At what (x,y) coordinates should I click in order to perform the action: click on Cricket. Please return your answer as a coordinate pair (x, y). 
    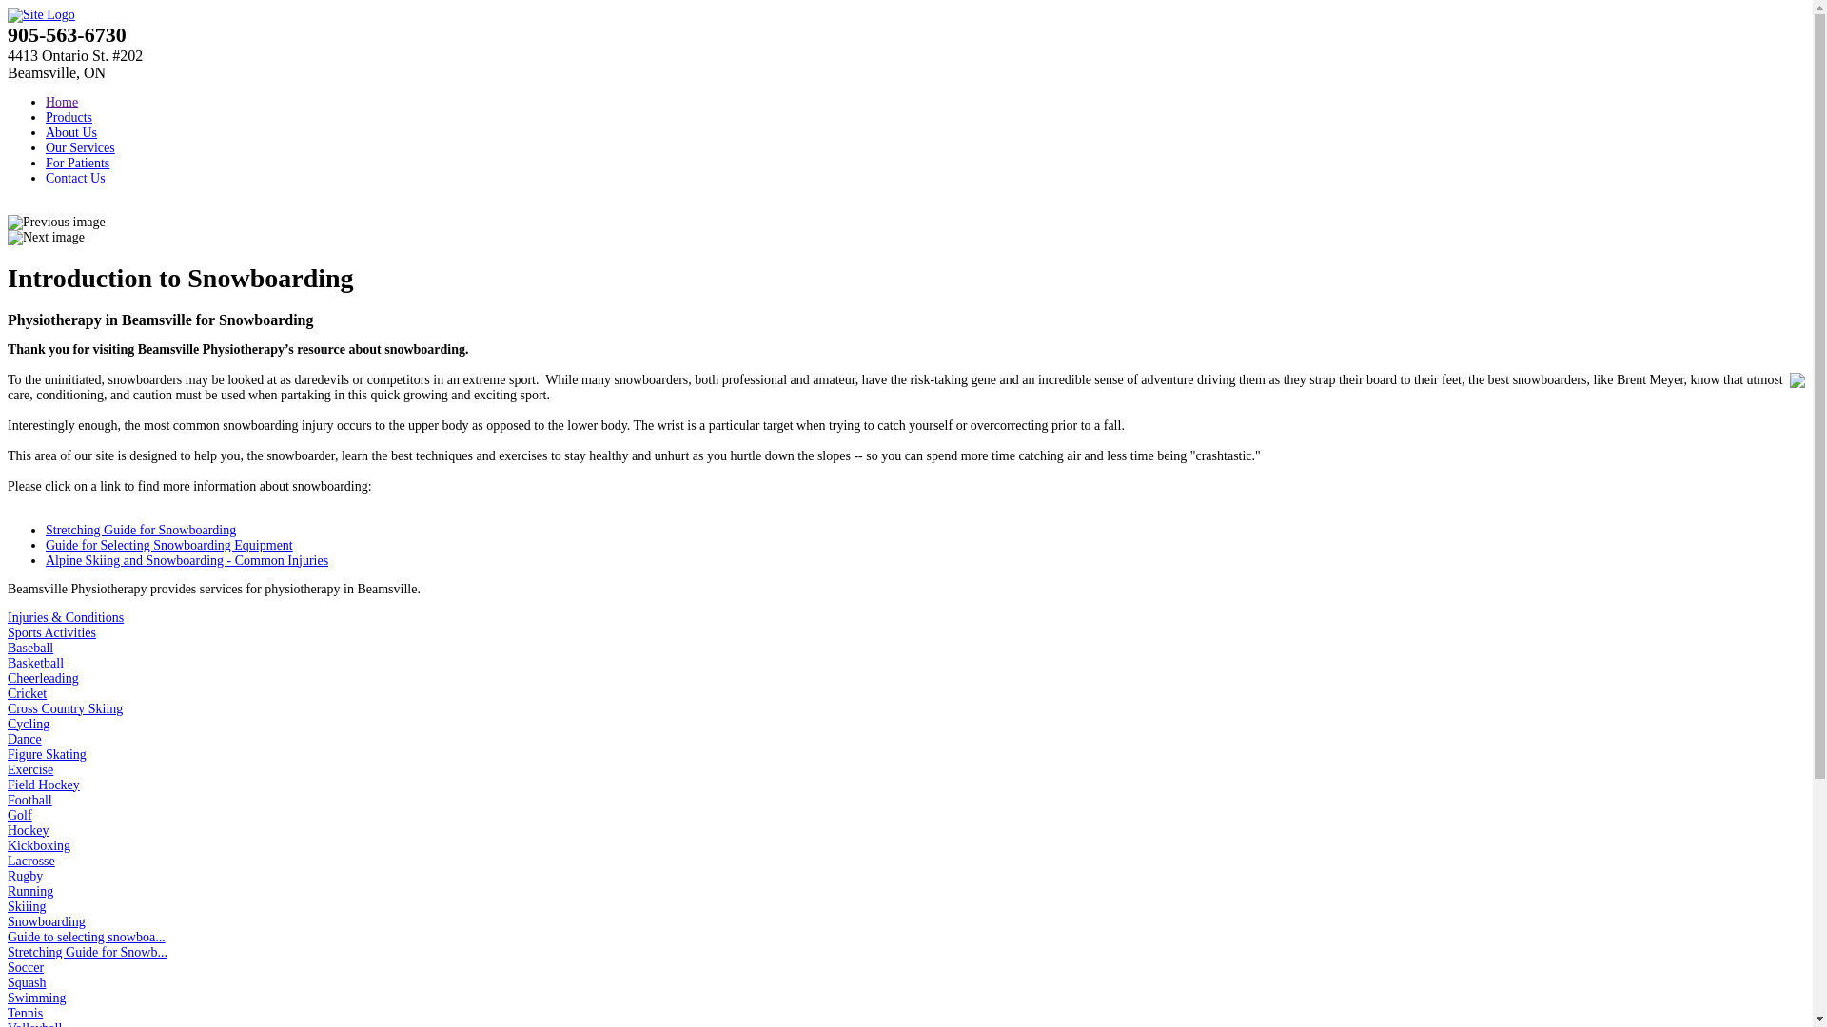
    Looking at the image, I should click on (27, 694).